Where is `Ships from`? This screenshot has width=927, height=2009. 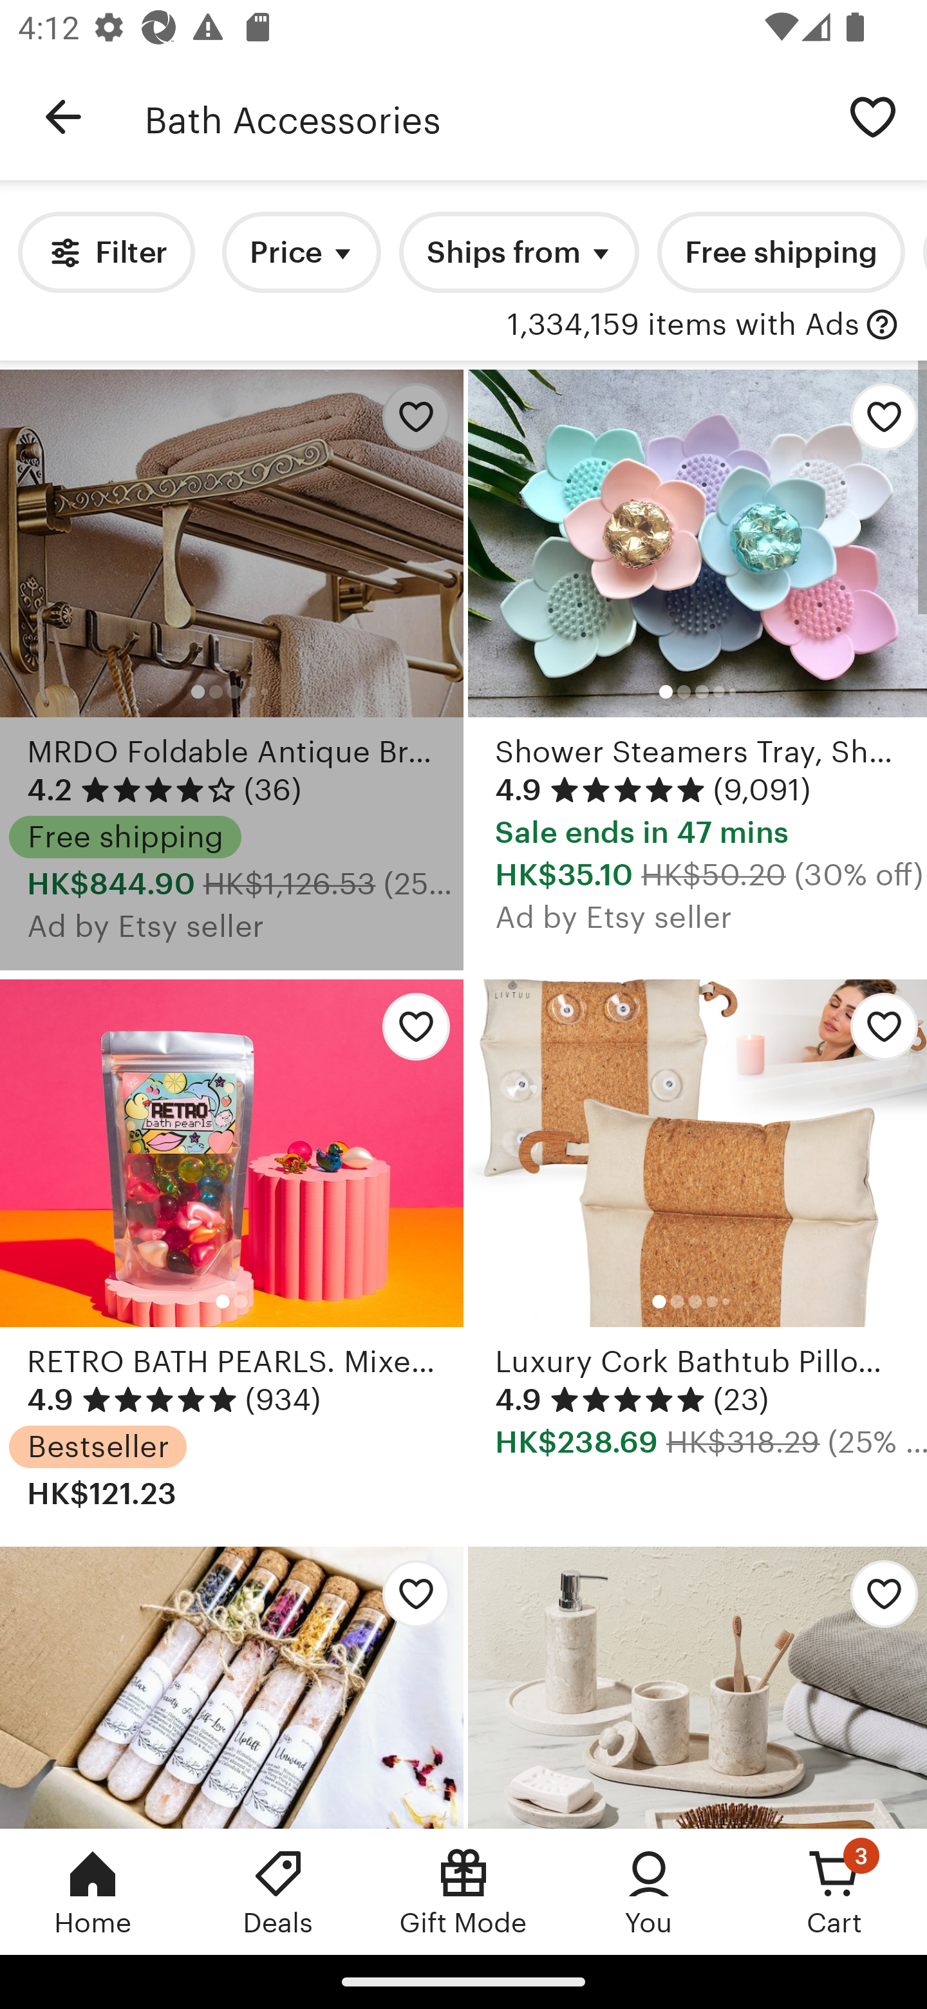
Ships from is located at coordinates (519, 252).